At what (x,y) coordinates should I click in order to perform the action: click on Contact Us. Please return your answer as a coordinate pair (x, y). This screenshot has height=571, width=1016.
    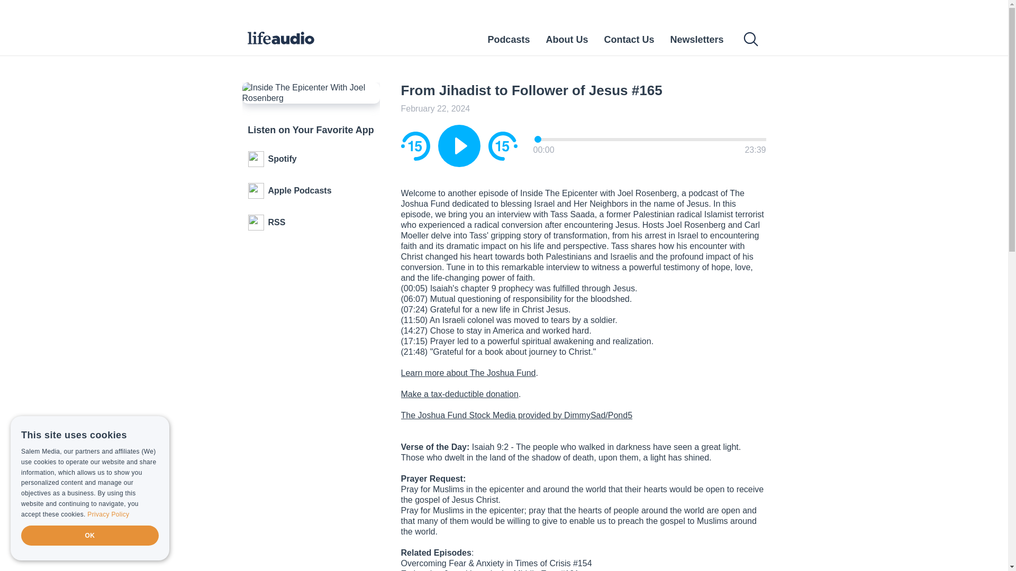
    Looking at the image, I should click on (629, 39).